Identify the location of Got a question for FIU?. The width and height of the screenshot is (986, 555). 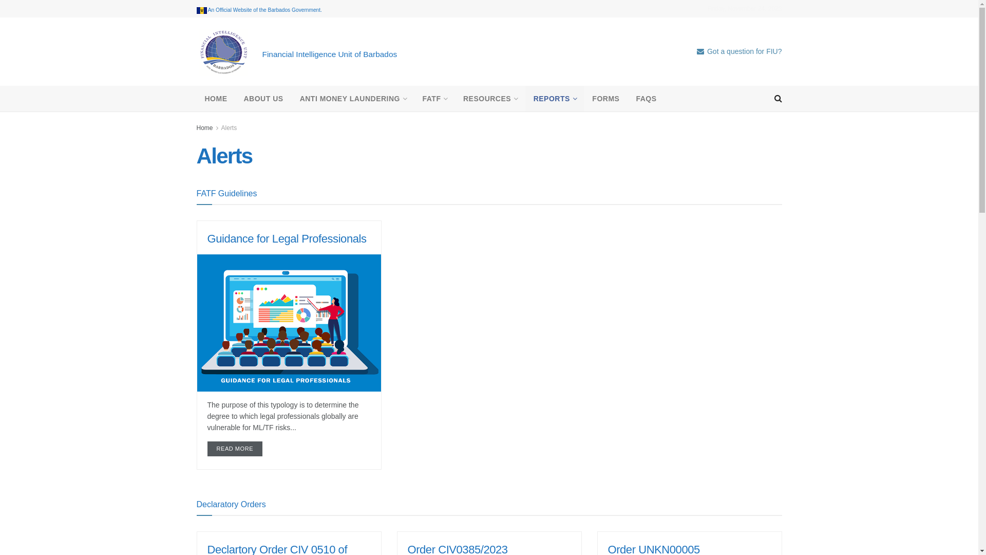
(739, 51).